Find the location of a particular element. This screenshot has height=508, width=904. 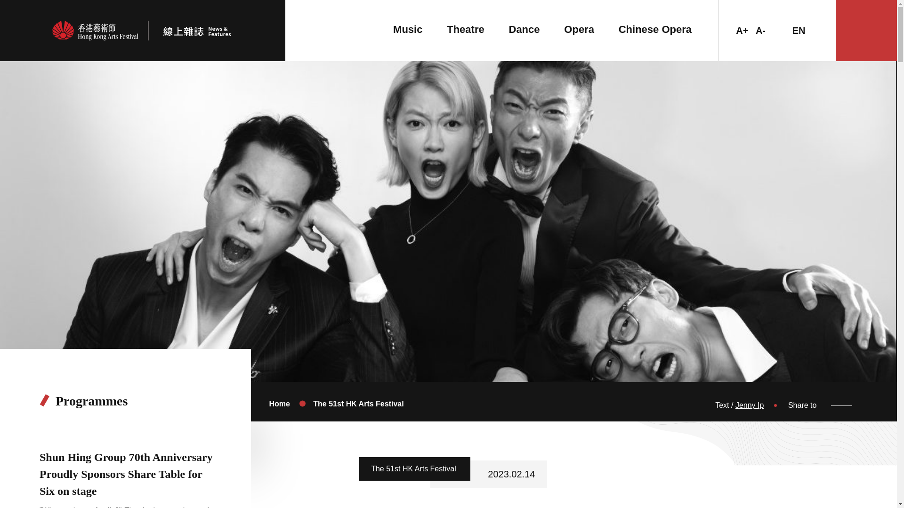

Opera is located at coordinates (579, 29).